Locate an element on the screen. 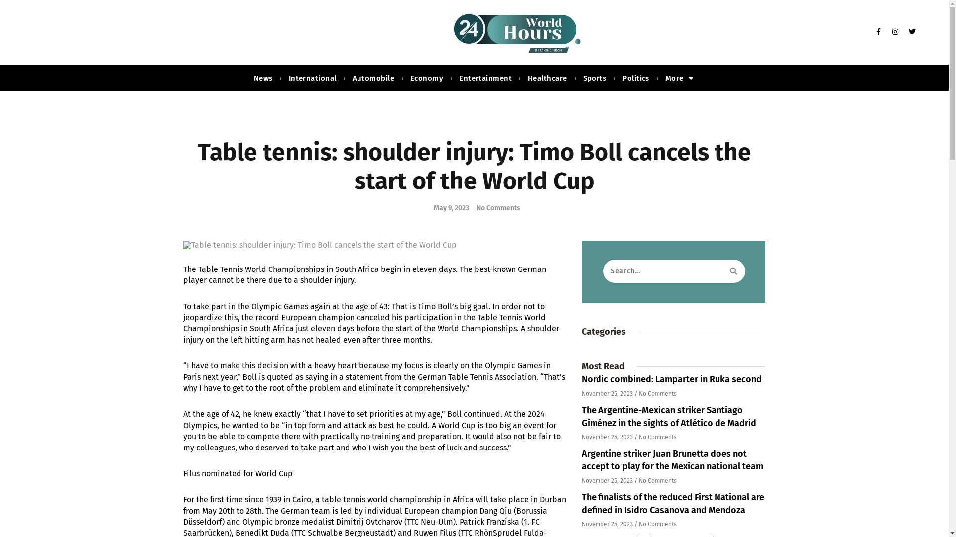  No Comments is located at coordinates (495, 208).